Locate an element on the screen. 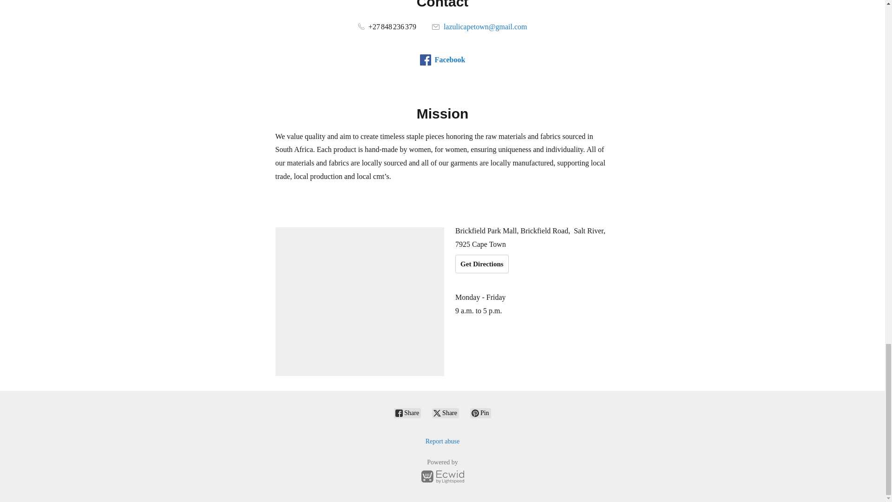 The height and width of the screenshot is (502, 892). Share is located at coordinates (407, 413).